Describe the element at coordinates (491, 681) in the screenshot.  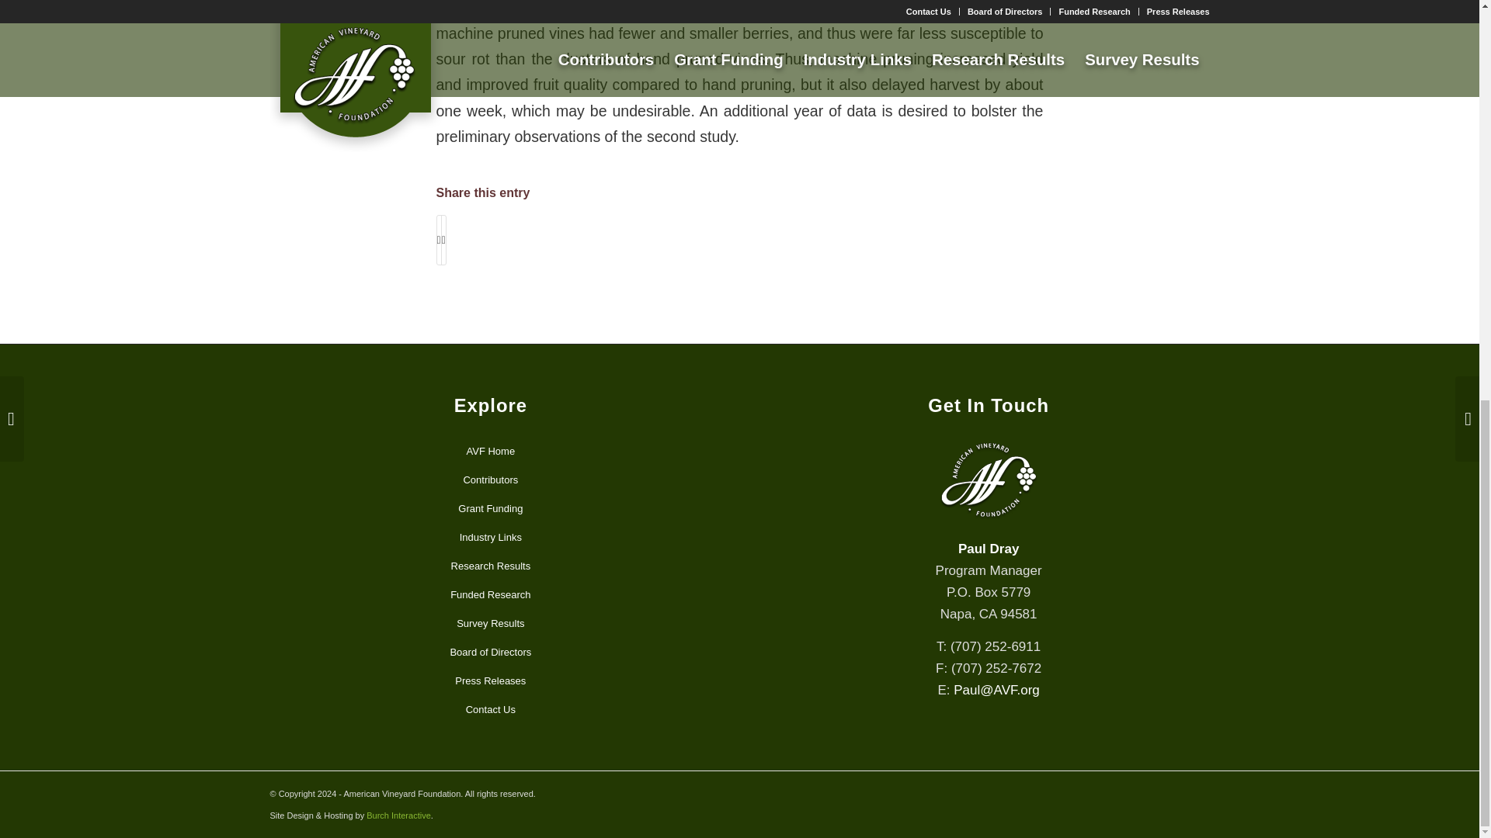
I see `Press Releases` at that location.